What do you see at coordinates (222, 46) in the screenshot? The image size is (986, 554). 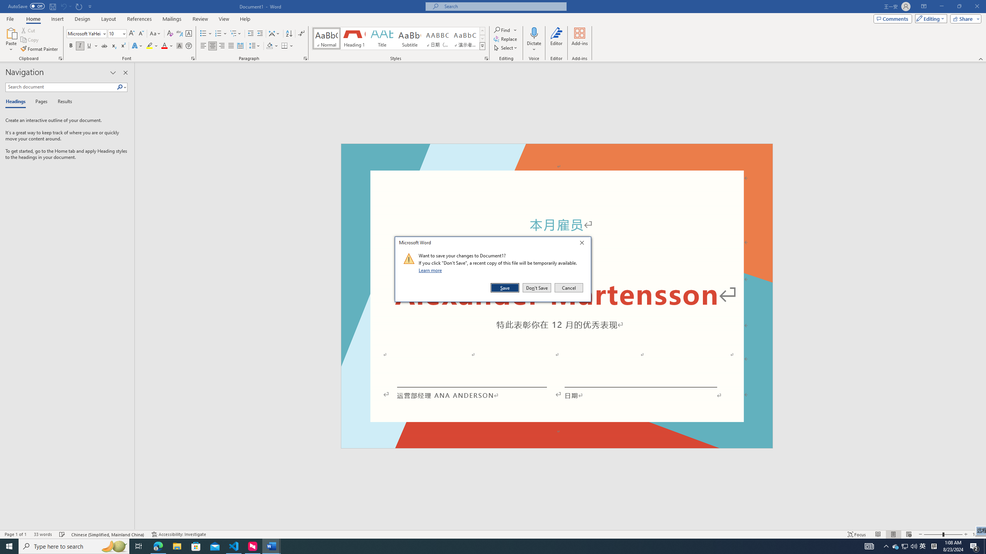 I see `Align Right` at bounding box center [222, 46].